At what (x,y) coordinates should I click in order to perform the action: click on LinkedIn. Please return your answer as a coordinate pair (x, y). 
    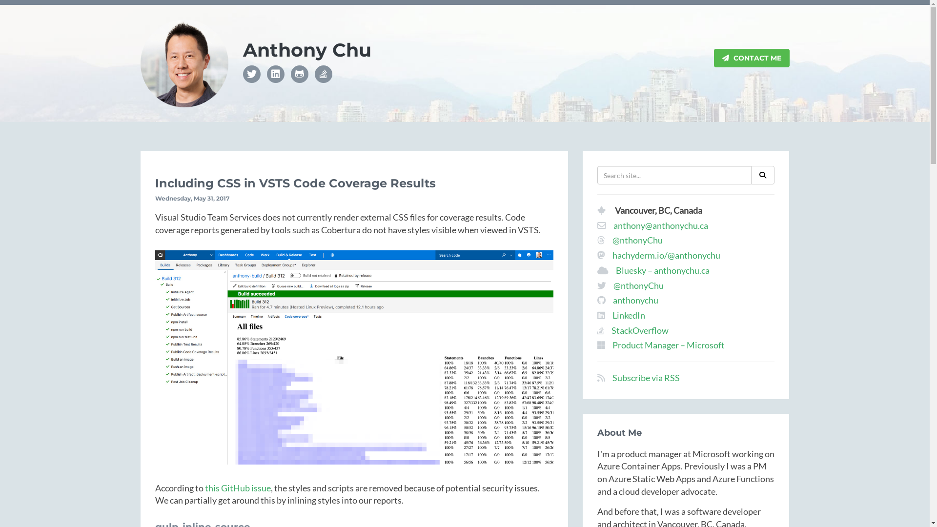
    Looking at the image, I should click on (629, 315).